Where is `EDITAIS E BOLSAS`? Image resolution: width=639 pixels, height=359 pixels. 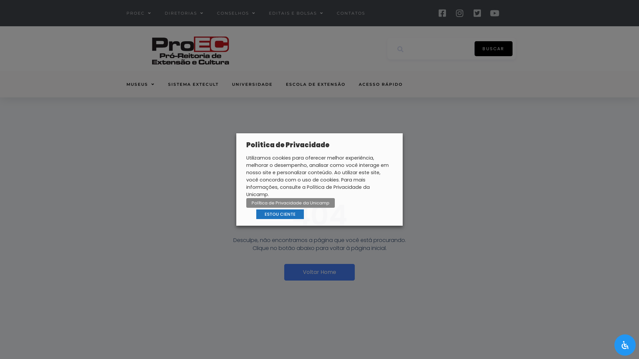
EDITAIS E BOLSAS is located at coordinates (296, 13).